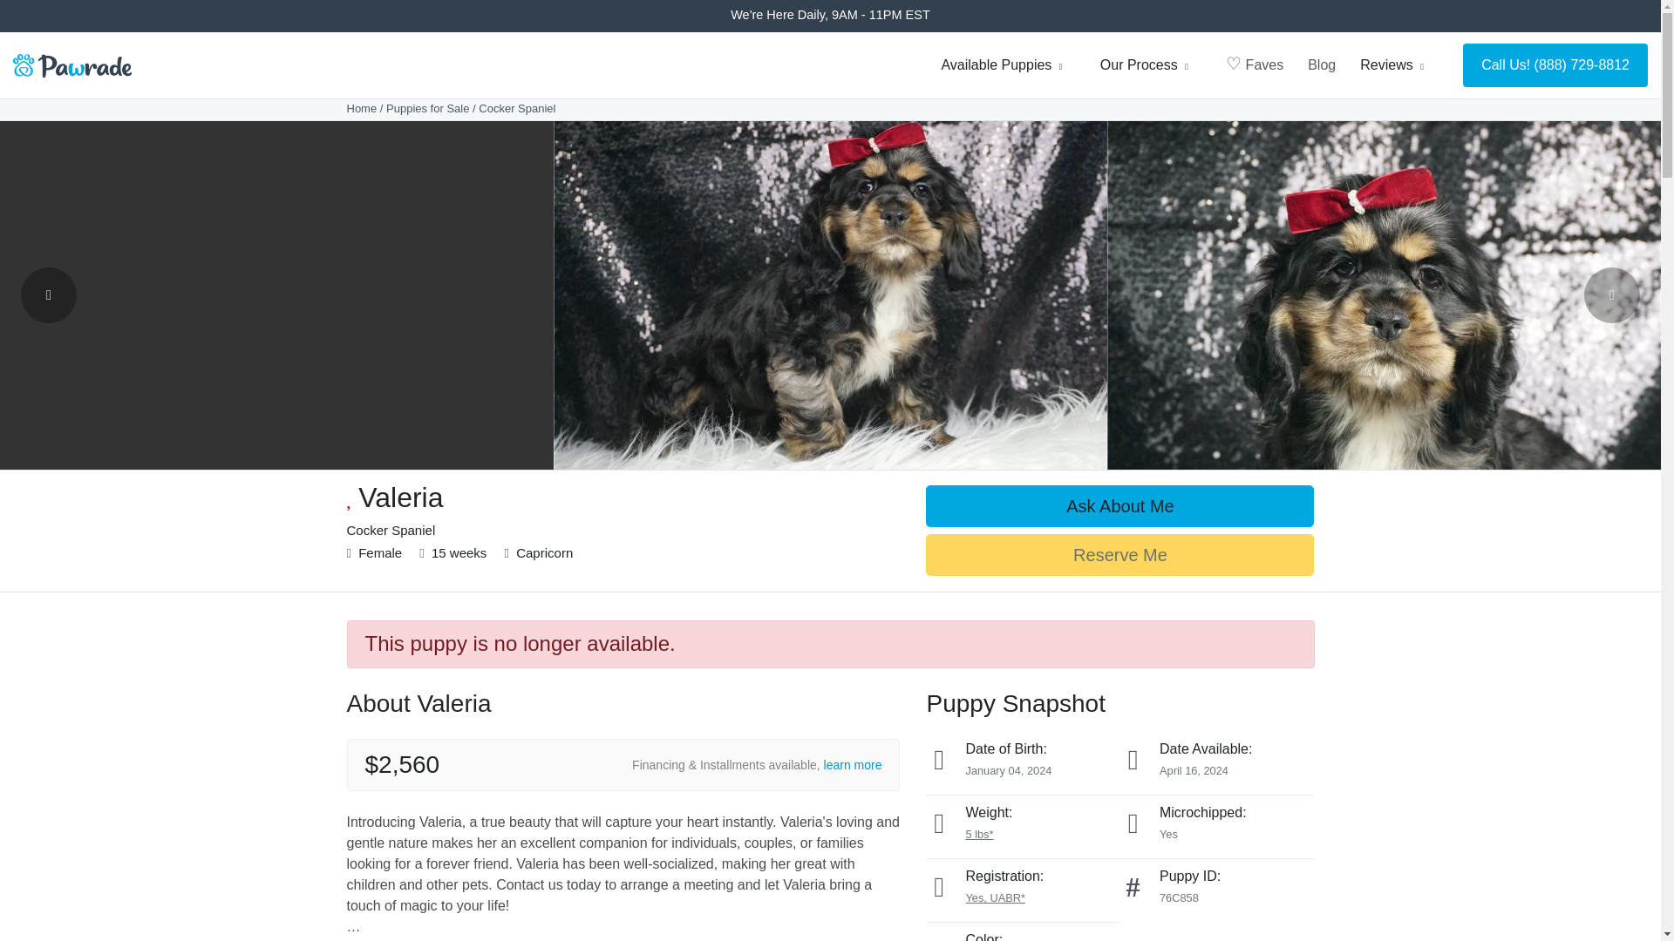 The width and height of the screenshot is (1674, 941). What do you see at coordinates (1119, 505) in the screenshot?
I see `Contact Us` at bounding box center [1119, 505].